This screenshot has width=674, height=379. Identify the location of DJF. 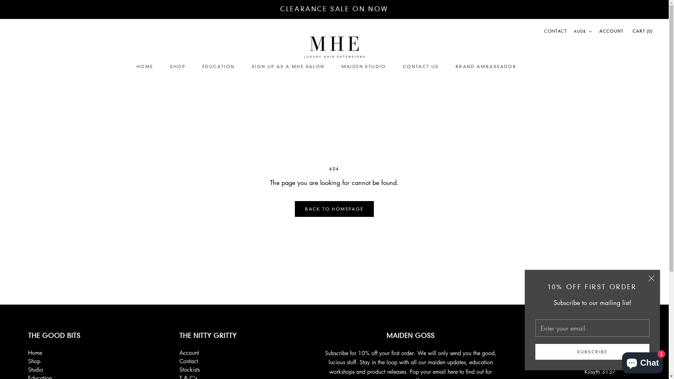
(596, 279).